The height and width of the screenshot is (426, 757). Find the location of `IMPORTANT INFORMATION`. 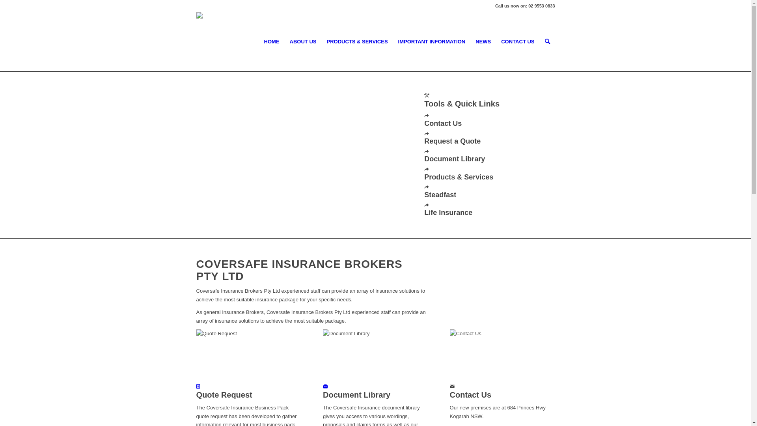

IMPORTANT INFORMATION is located at coordinates (432, 42).